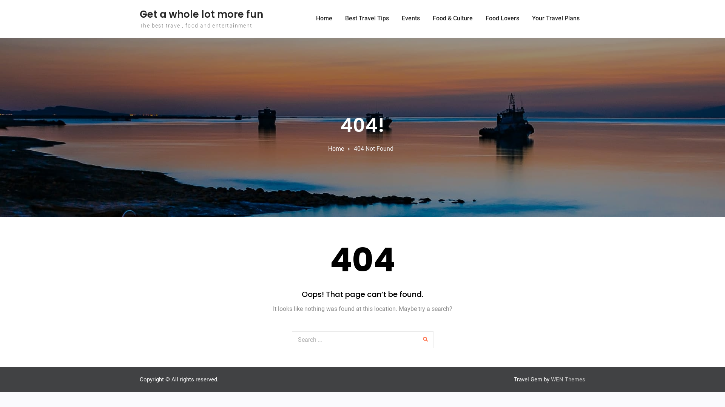  What do you see at coordinates (202, 14) in the screenshot?
I see `Get a whole lot more fun` at bounding box center [202, 14].